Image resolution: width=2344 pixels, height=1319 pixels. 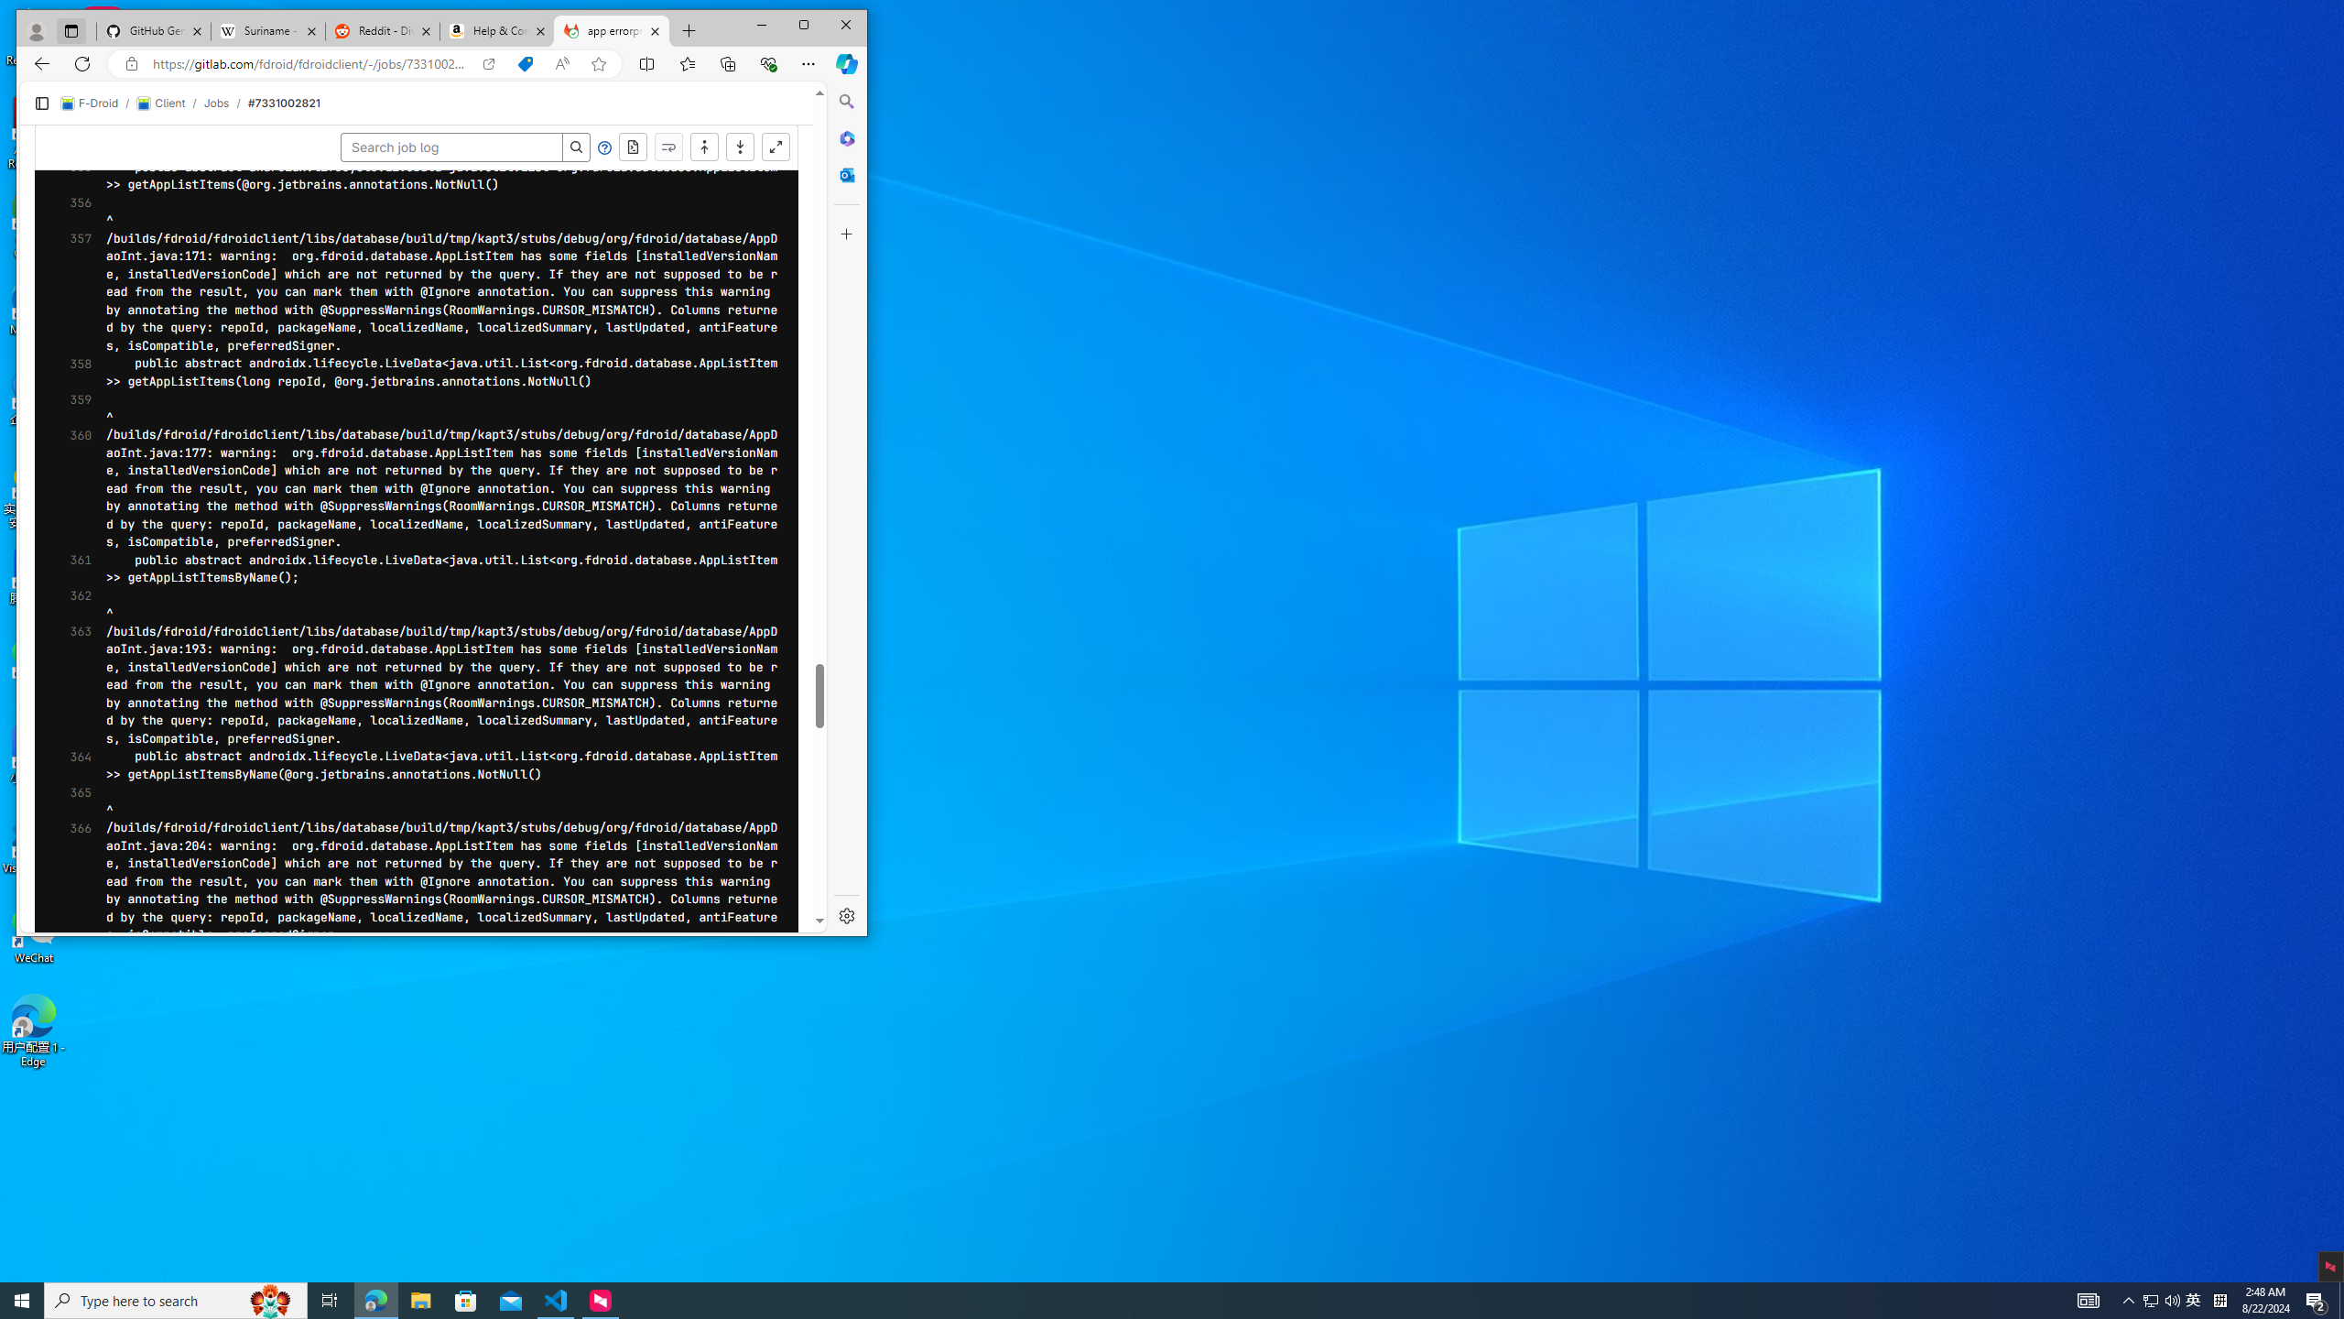 I want to click on Open in app, so click(x=466, y=1301).